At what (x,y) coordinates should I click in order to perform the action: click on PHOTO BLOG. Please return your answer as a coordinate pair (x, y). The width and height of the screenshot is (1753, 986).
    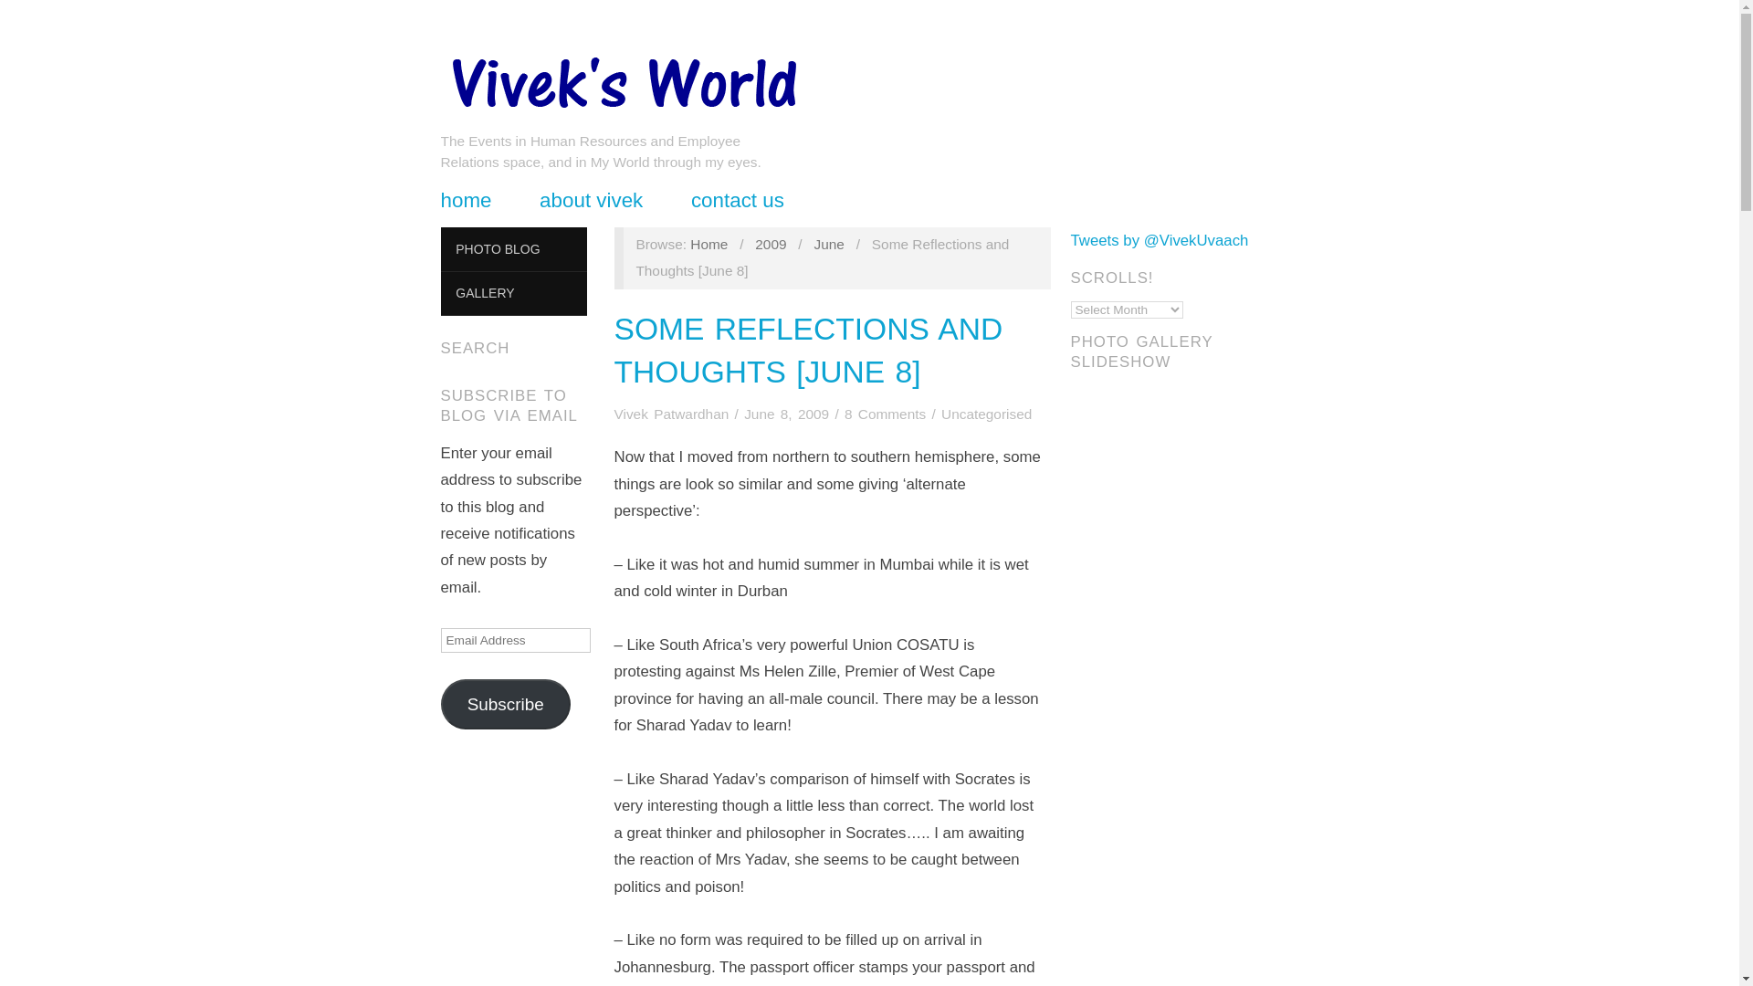
    Looking at the image, I should click on (512, 250).